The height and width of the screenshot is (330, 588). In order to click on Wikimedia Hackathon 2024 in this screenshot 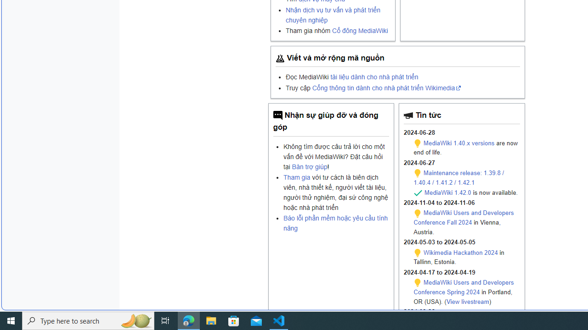, I will do `click(460, 252)`.